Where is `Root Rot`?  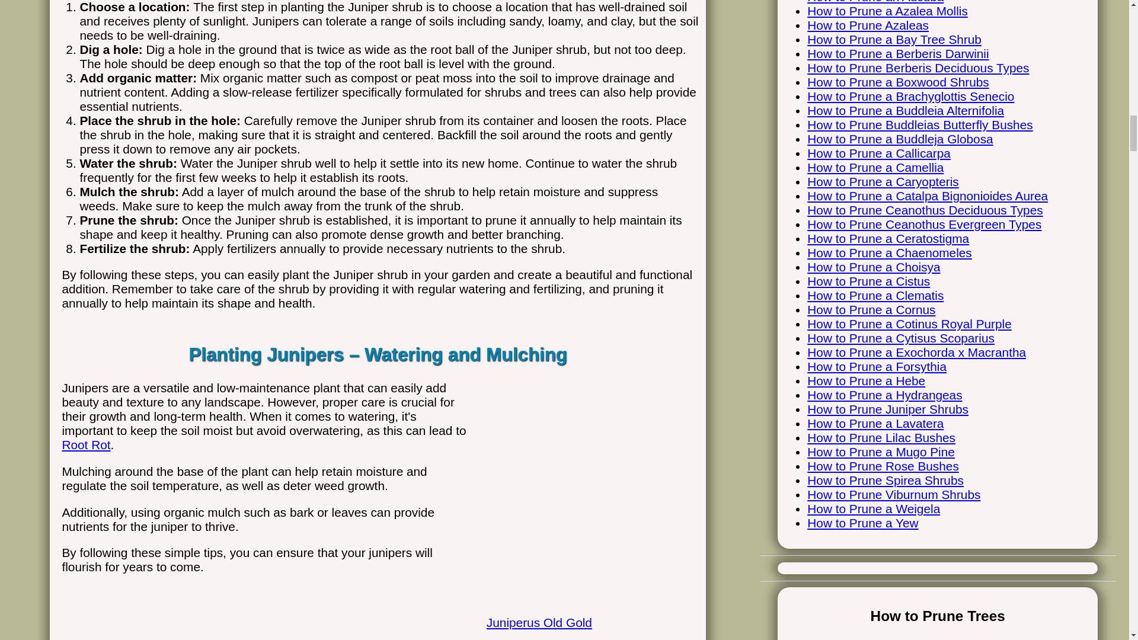 Root Rot is located at coordinates (85, 444).